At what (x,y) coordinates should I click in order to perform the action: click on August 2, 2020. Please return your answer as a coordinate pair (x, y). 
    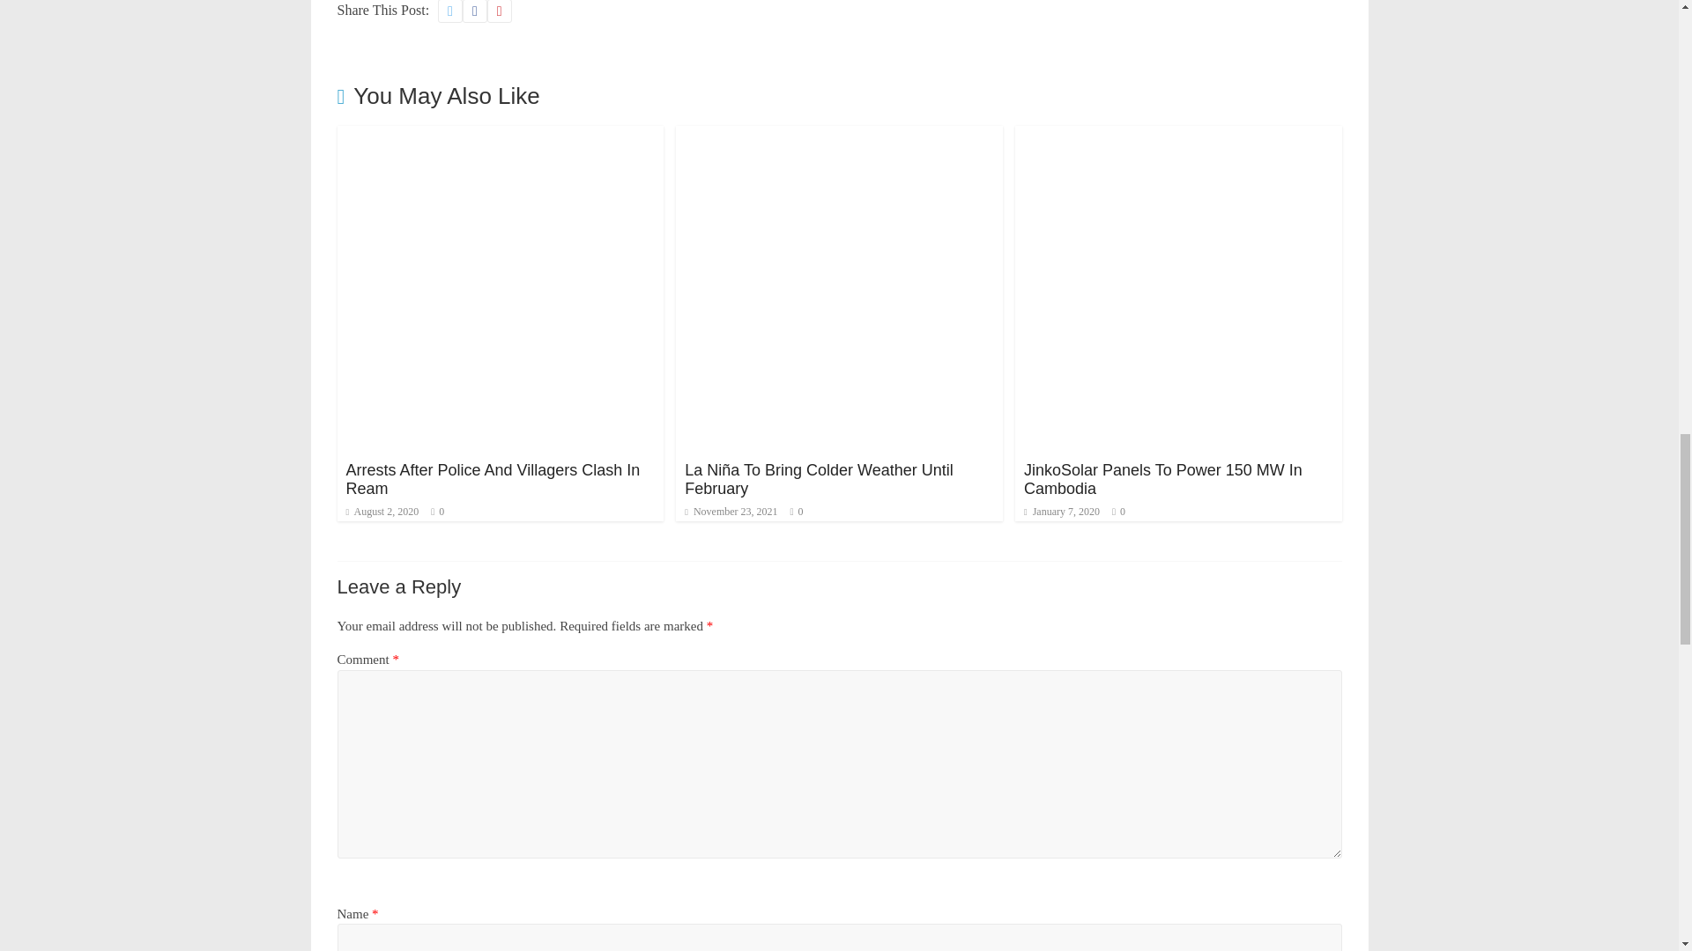
    Looking at the image, I should click on (381, 511).